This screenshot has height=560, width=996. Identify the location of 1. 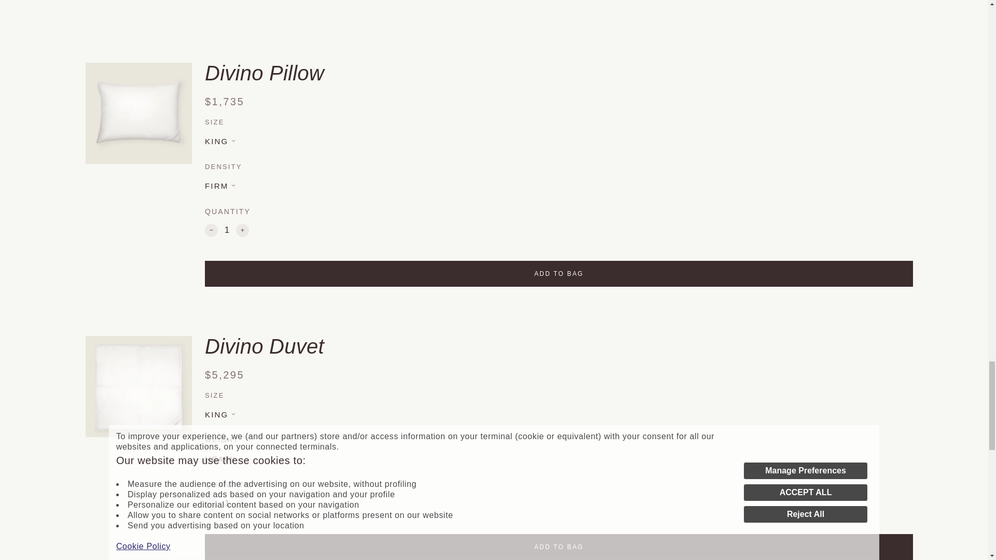
(227, 503).